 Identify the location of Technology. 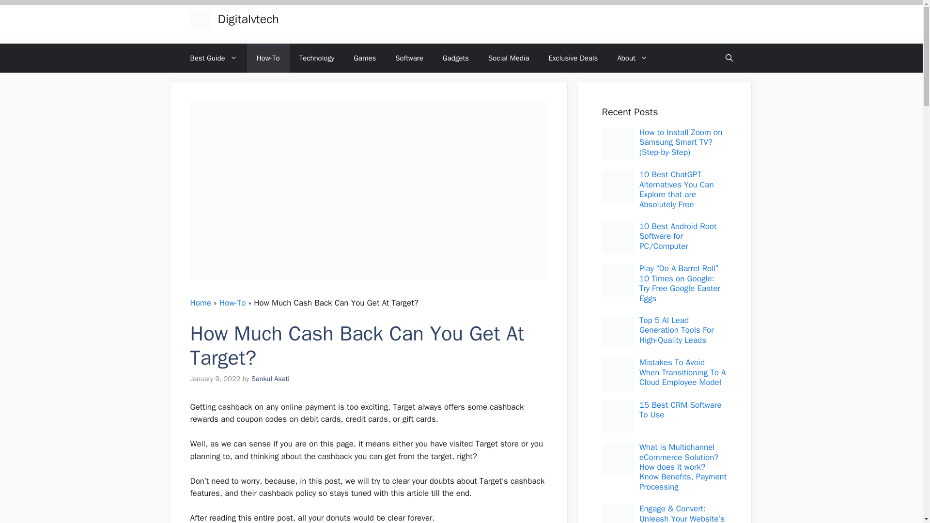
(317, 58).